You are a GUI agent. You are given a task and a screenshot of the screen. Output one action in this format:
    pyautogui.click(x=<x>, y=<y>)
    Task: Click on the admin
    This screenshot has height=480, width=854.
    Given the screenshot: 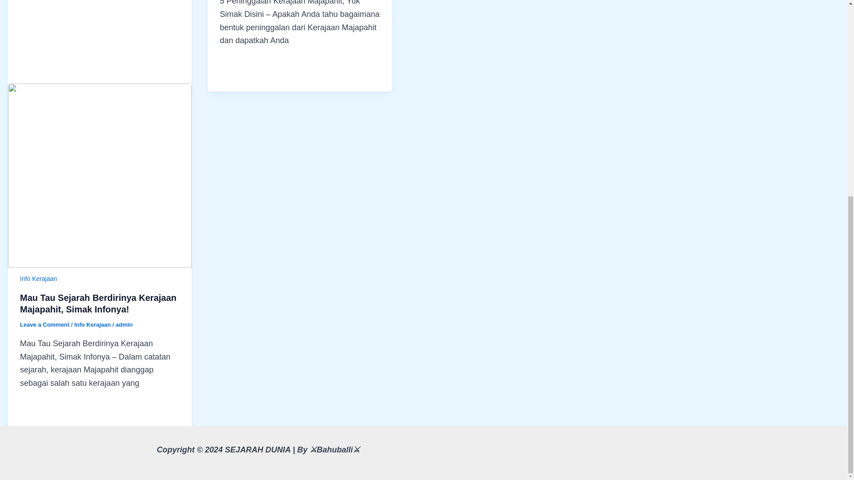 What is the action you would take?
    pyautogui.click(x=124, y=324)
    